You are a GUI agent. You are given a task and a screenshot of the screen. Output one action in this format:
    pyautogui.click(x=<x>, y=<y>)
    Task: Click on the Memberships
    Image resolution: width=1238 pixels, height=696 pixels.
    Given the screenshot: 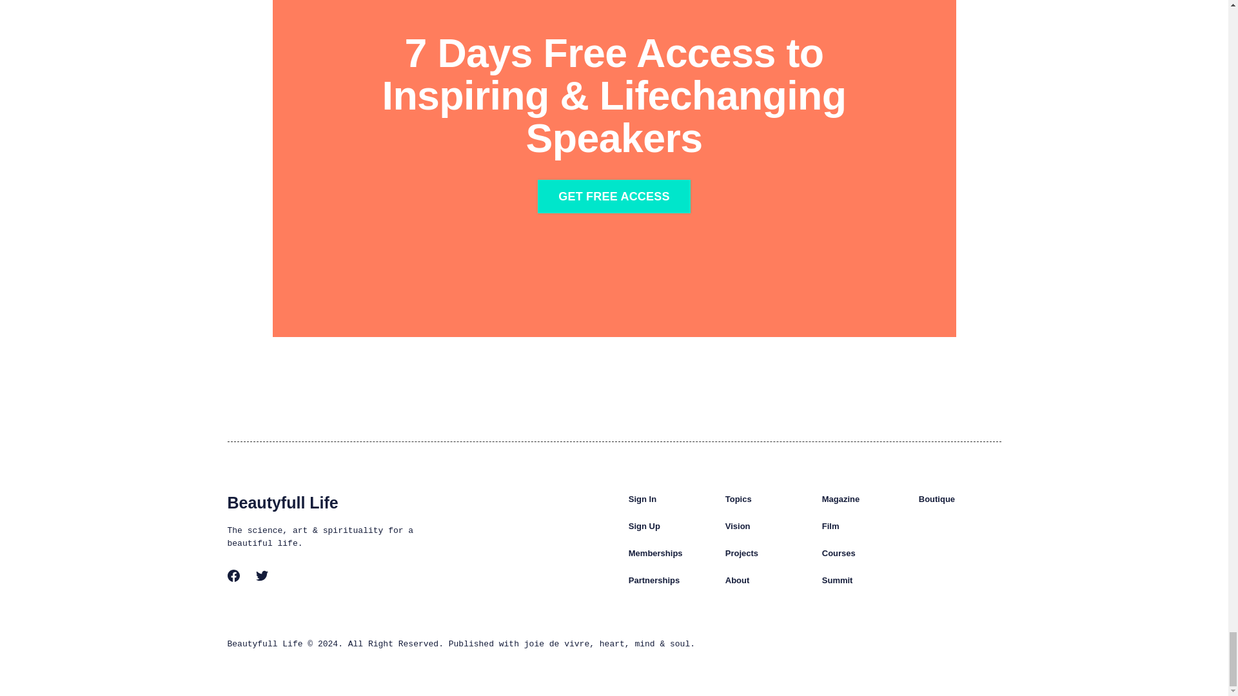 What is the action you would take?
    pyautogui.click(x=656, y=553)
    